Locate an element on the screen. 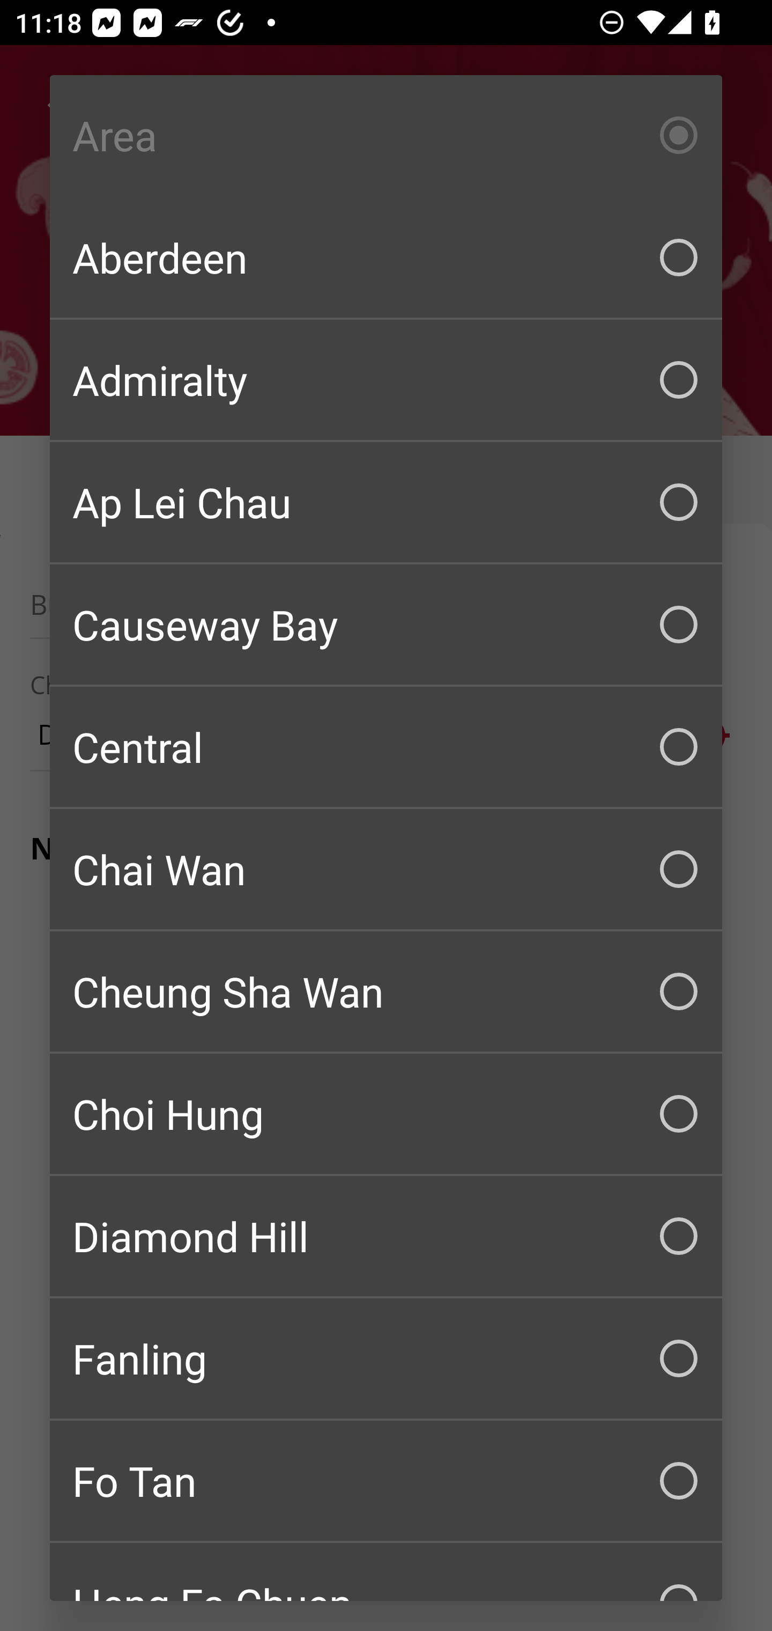 The height and width of the screenshot is (1631, 772). Causeway Bay is located at coordinates (386, 625).